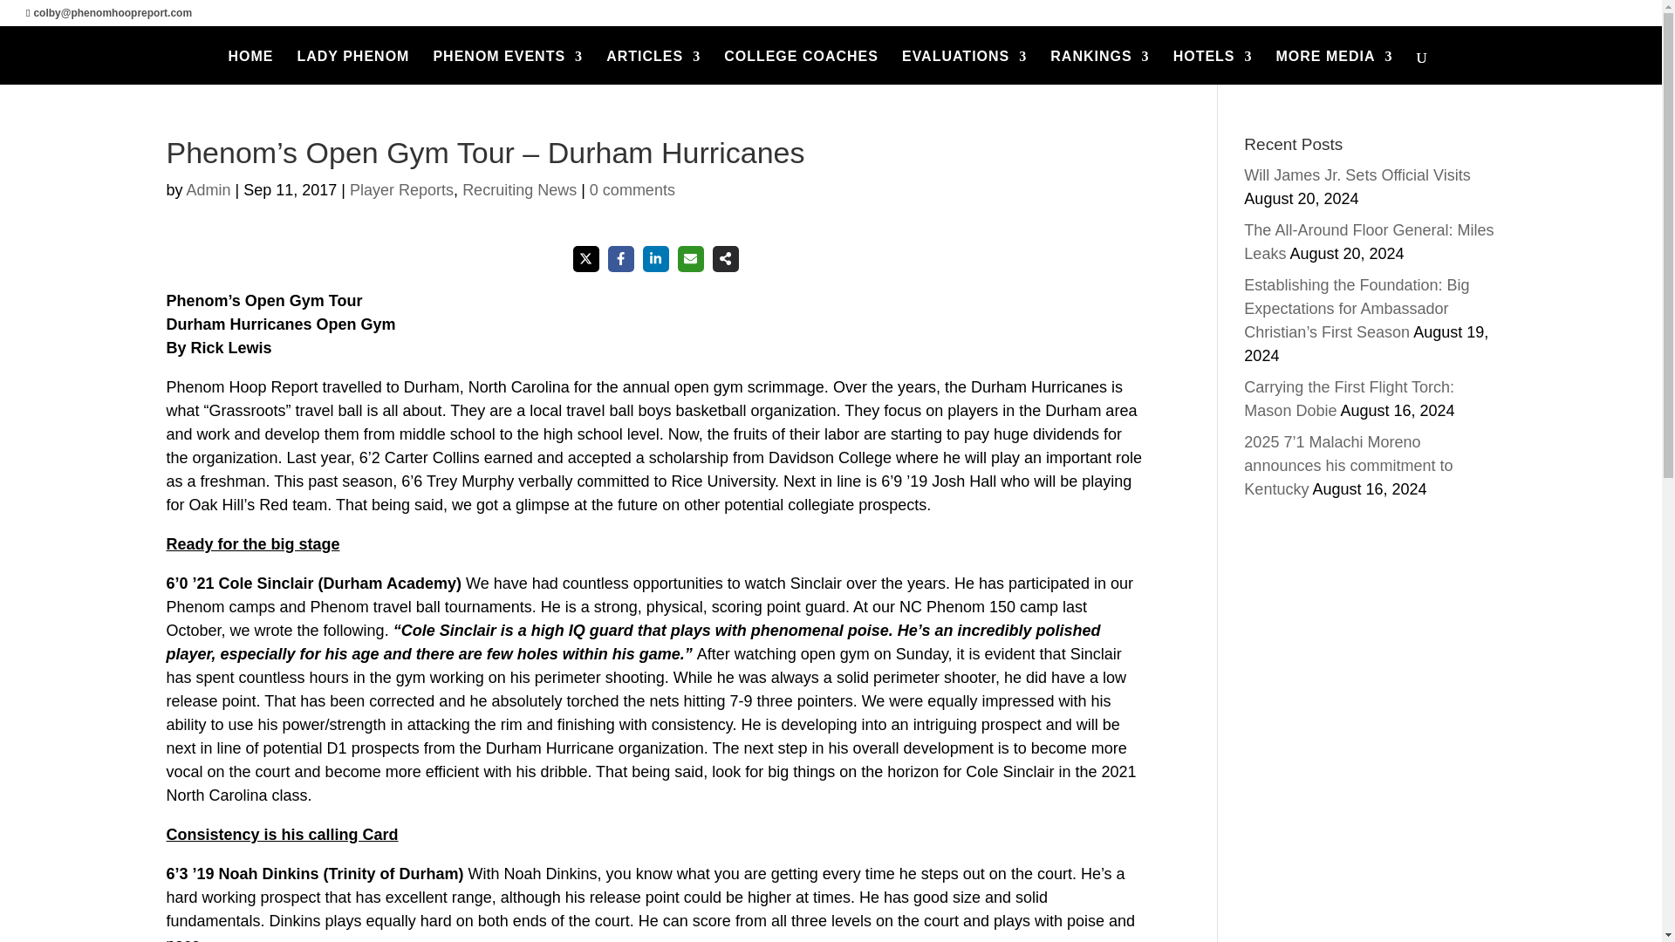  I want to click on COLLEGE COACHES, so click(801, 68).